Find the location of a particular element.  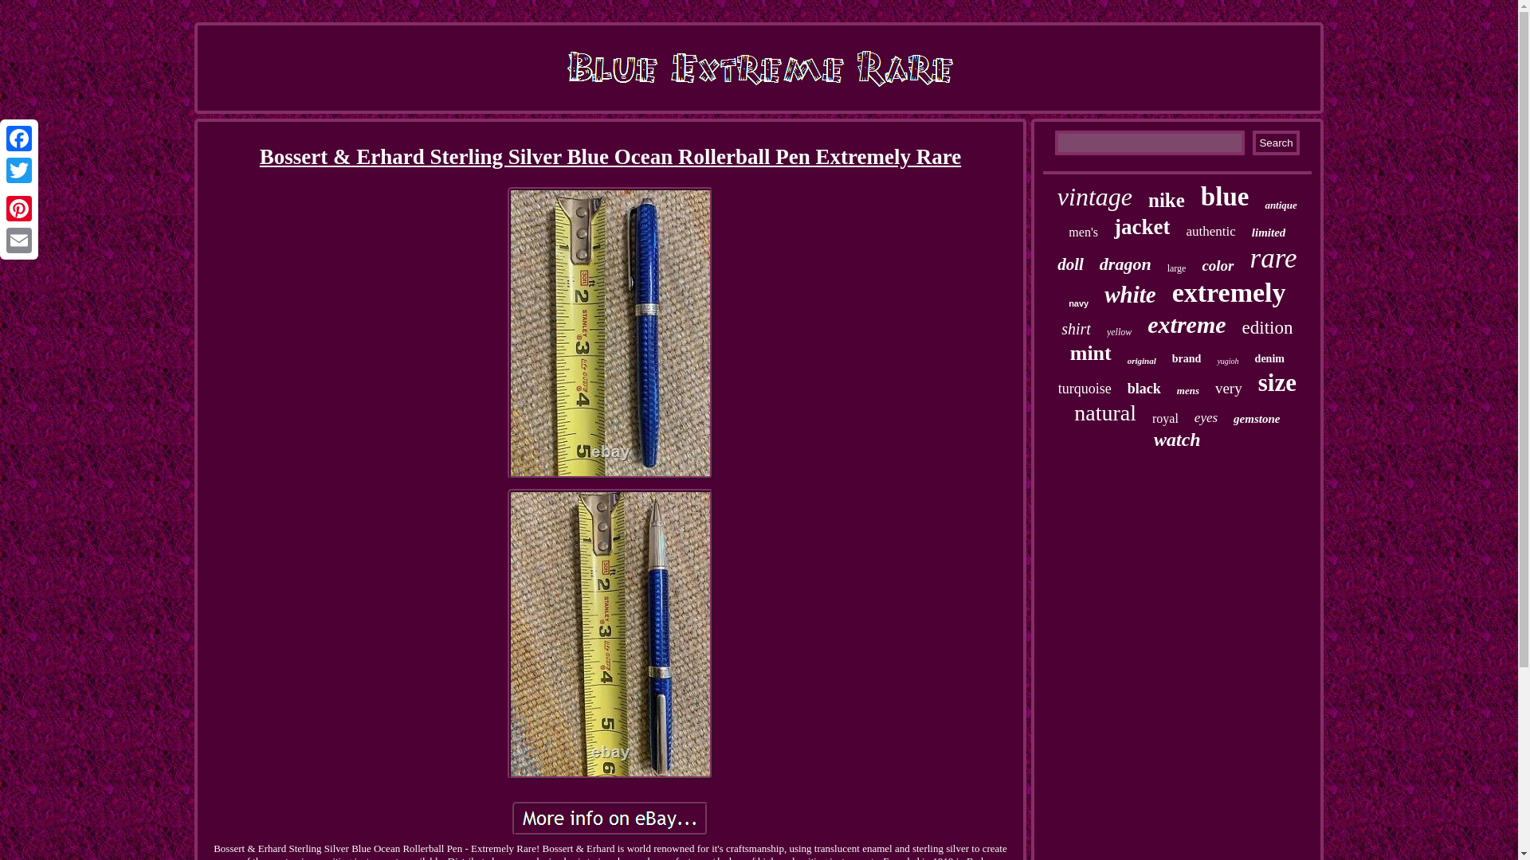

authentic is located at coordinates (1210, 231).